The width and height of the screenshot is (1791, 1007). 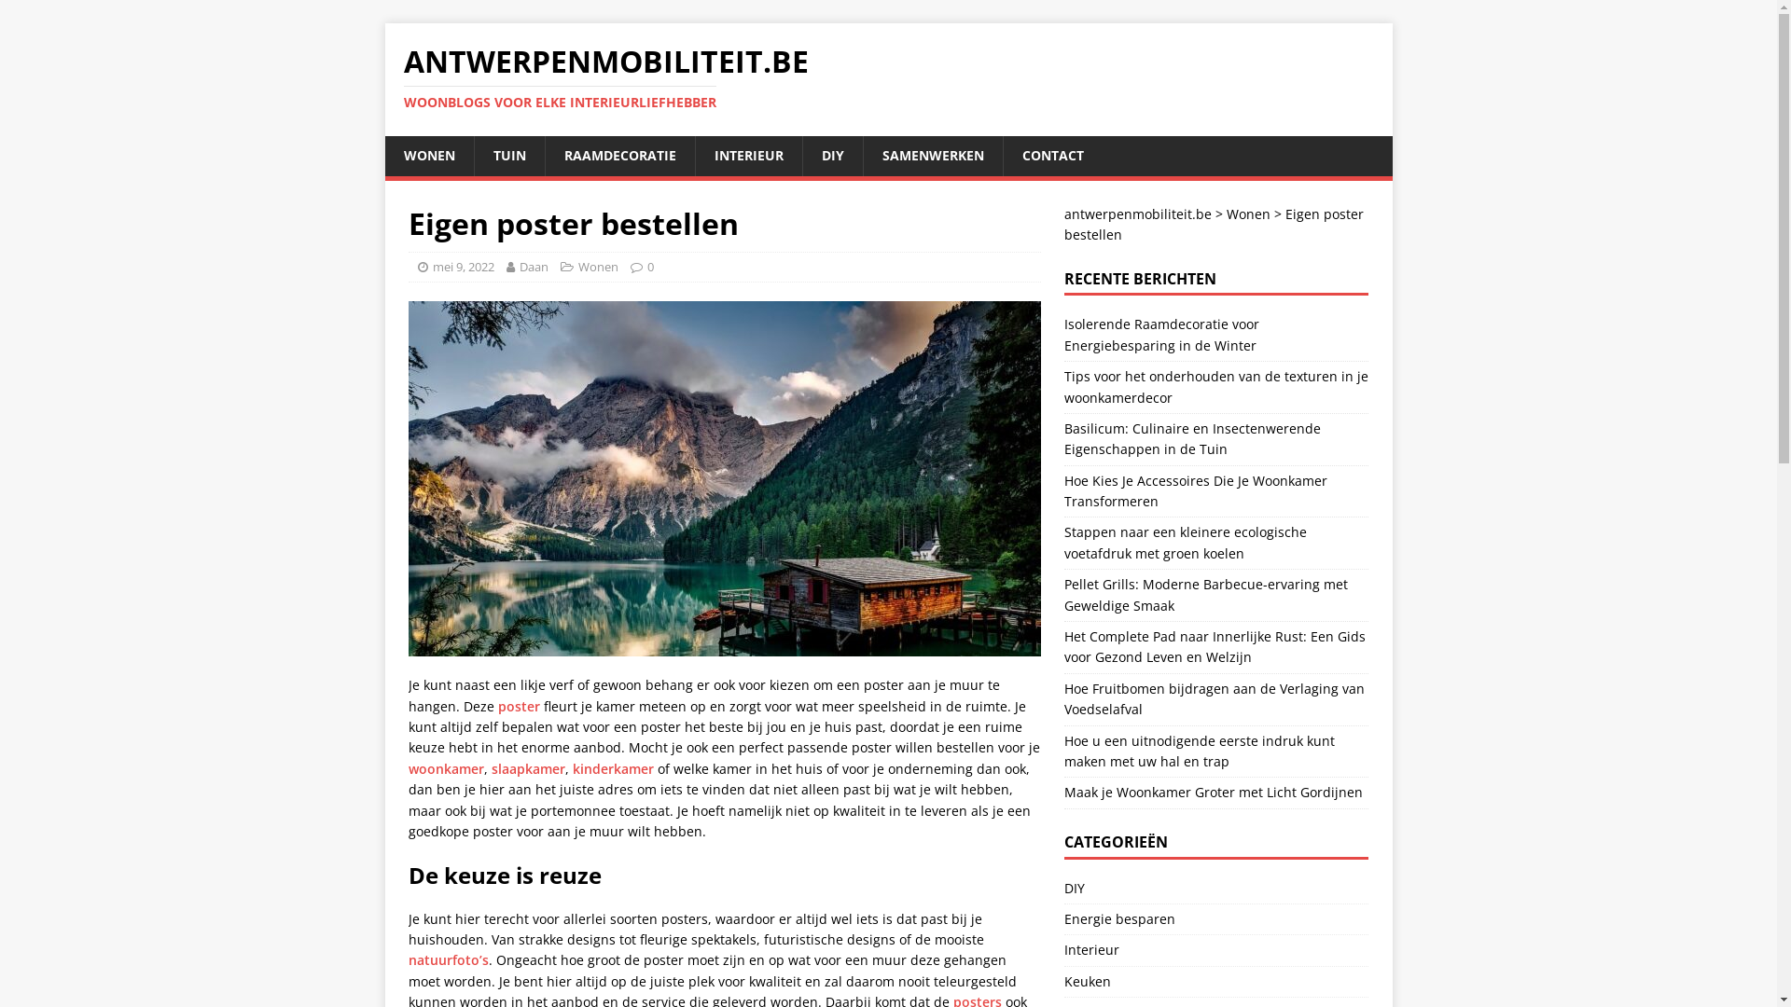 What do you see at coordinates (619, 156) in the screenshot?
I see `RAAMDECORATIE` at bounding box center [619, 156].